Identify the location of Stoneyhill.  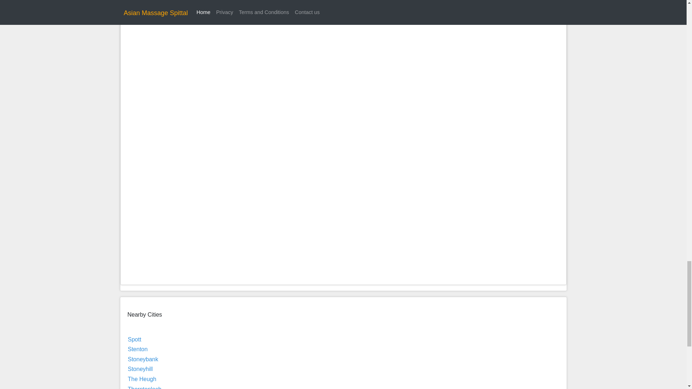
(140, 369).